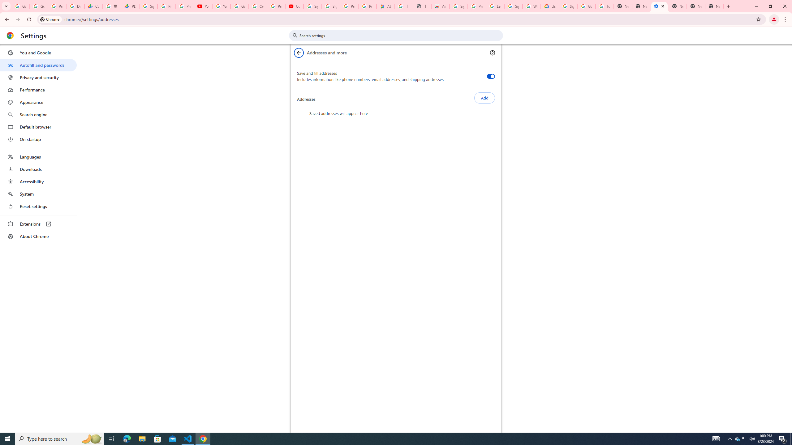 This screenshot has height=445, width=792. I want to click on You and Google, so click(38, 53).